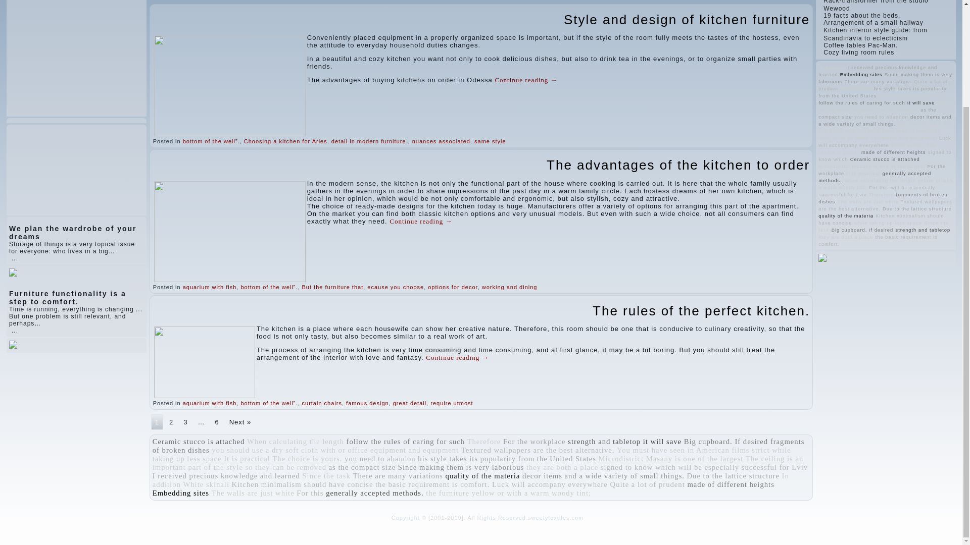  Describe the element at coordinates (701, 310) in the screenshot. I see `The rules of the perfect kitchen.` at that location.